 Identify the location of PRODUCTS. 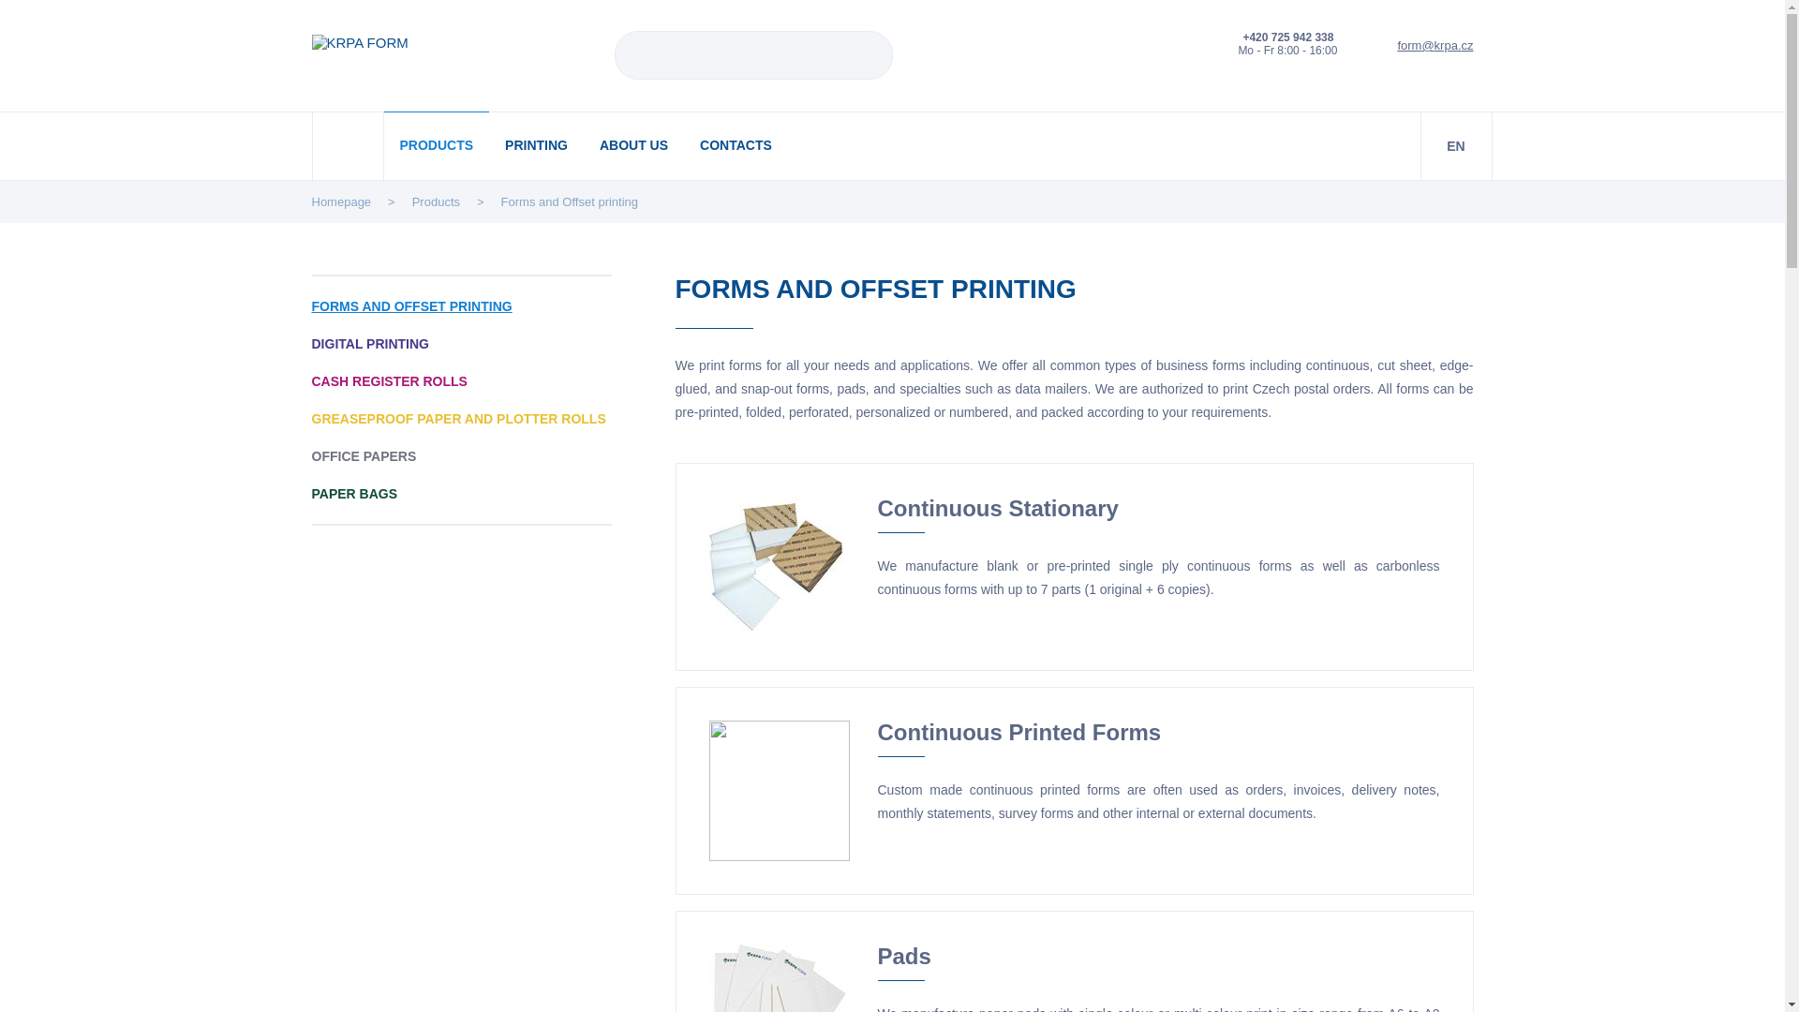
(437, 144).